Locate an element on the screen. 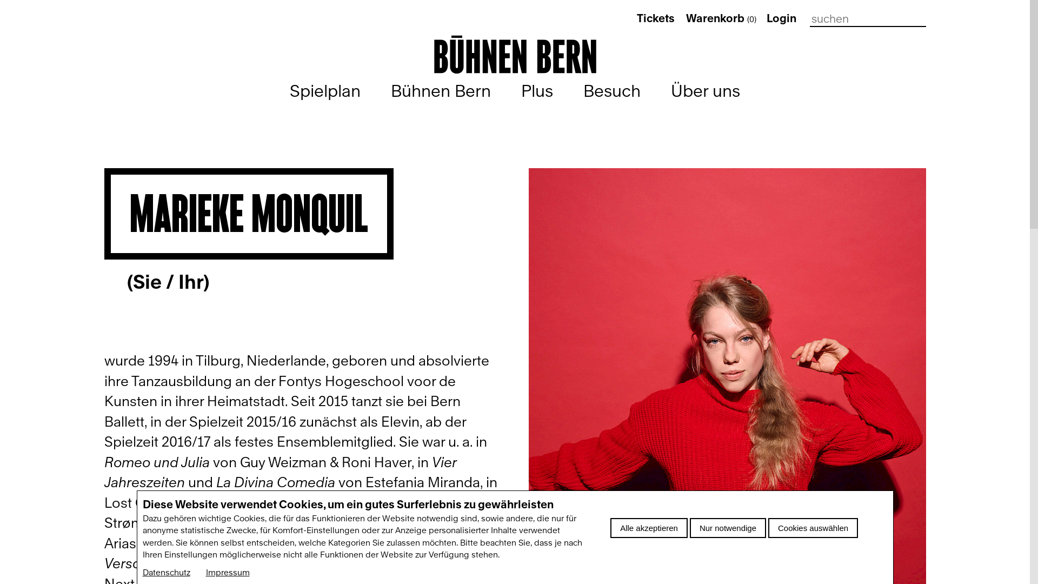 Image resolution: width=1038 pixels, height=584 pixels. Alle akzeptieren is located at coordinates (649, 528).